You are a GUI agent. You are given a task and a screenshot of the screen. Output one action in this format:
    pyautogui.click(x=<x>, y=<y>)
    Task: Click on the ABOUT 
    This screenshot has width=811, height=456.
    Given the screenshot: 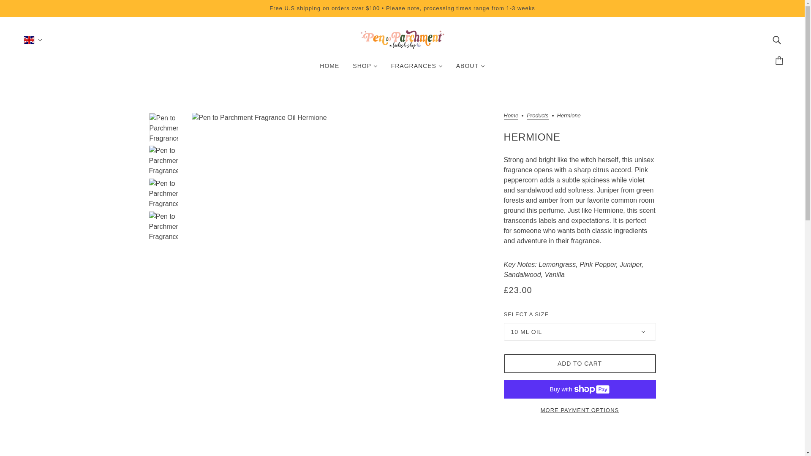 What is the action you would take?
    pyautogui.click(x=470, y=69)
    